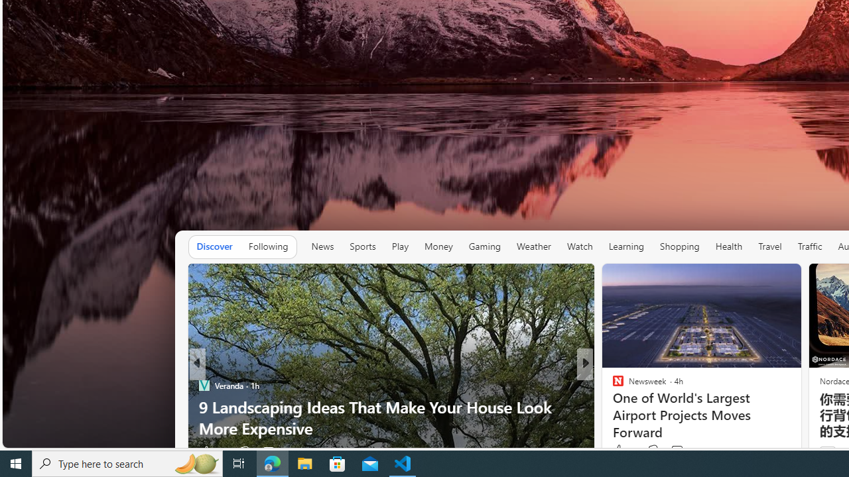  Describe the element at coordinates (621, 451) in the screenshot. I see `162 Like` at that location.